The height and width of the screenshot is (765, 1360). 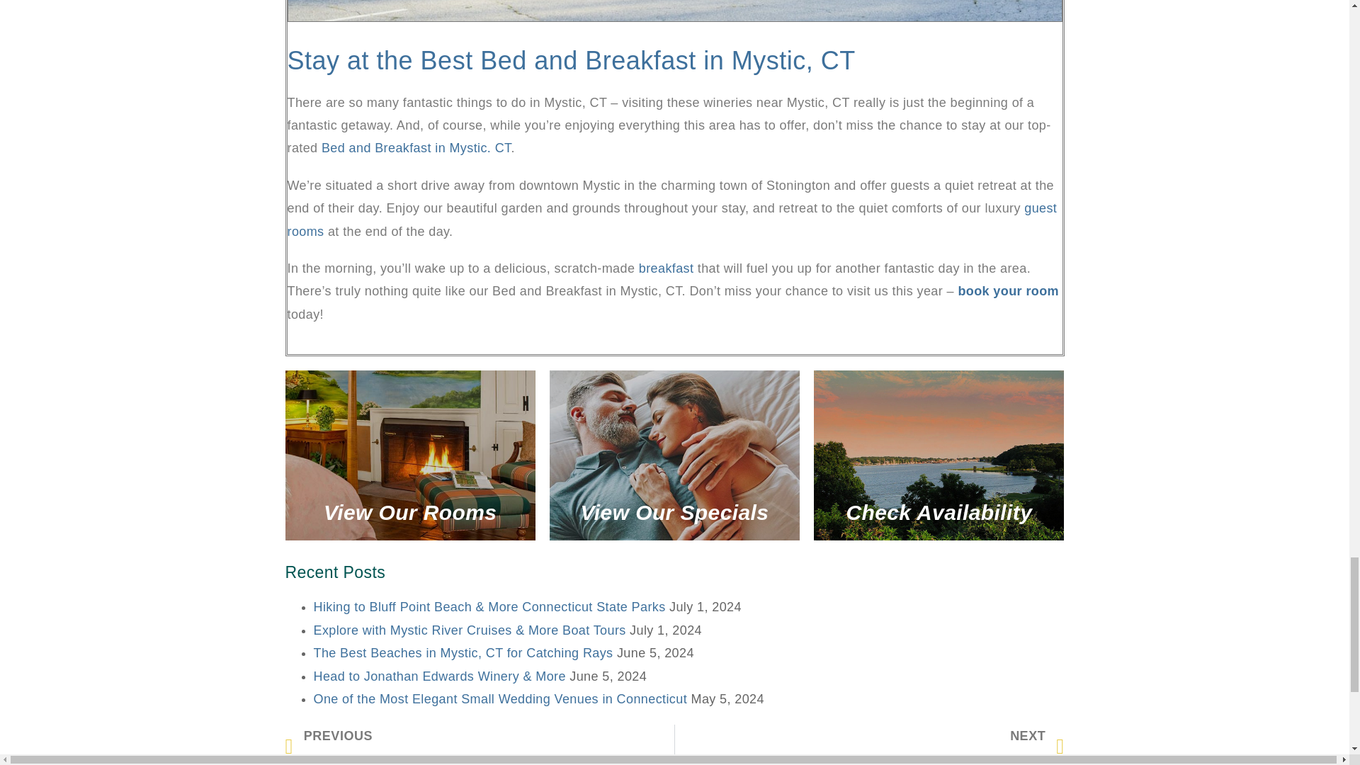 I want to click on Bed and Breakfast in Mystic. CT, so click(x=416, y=147).